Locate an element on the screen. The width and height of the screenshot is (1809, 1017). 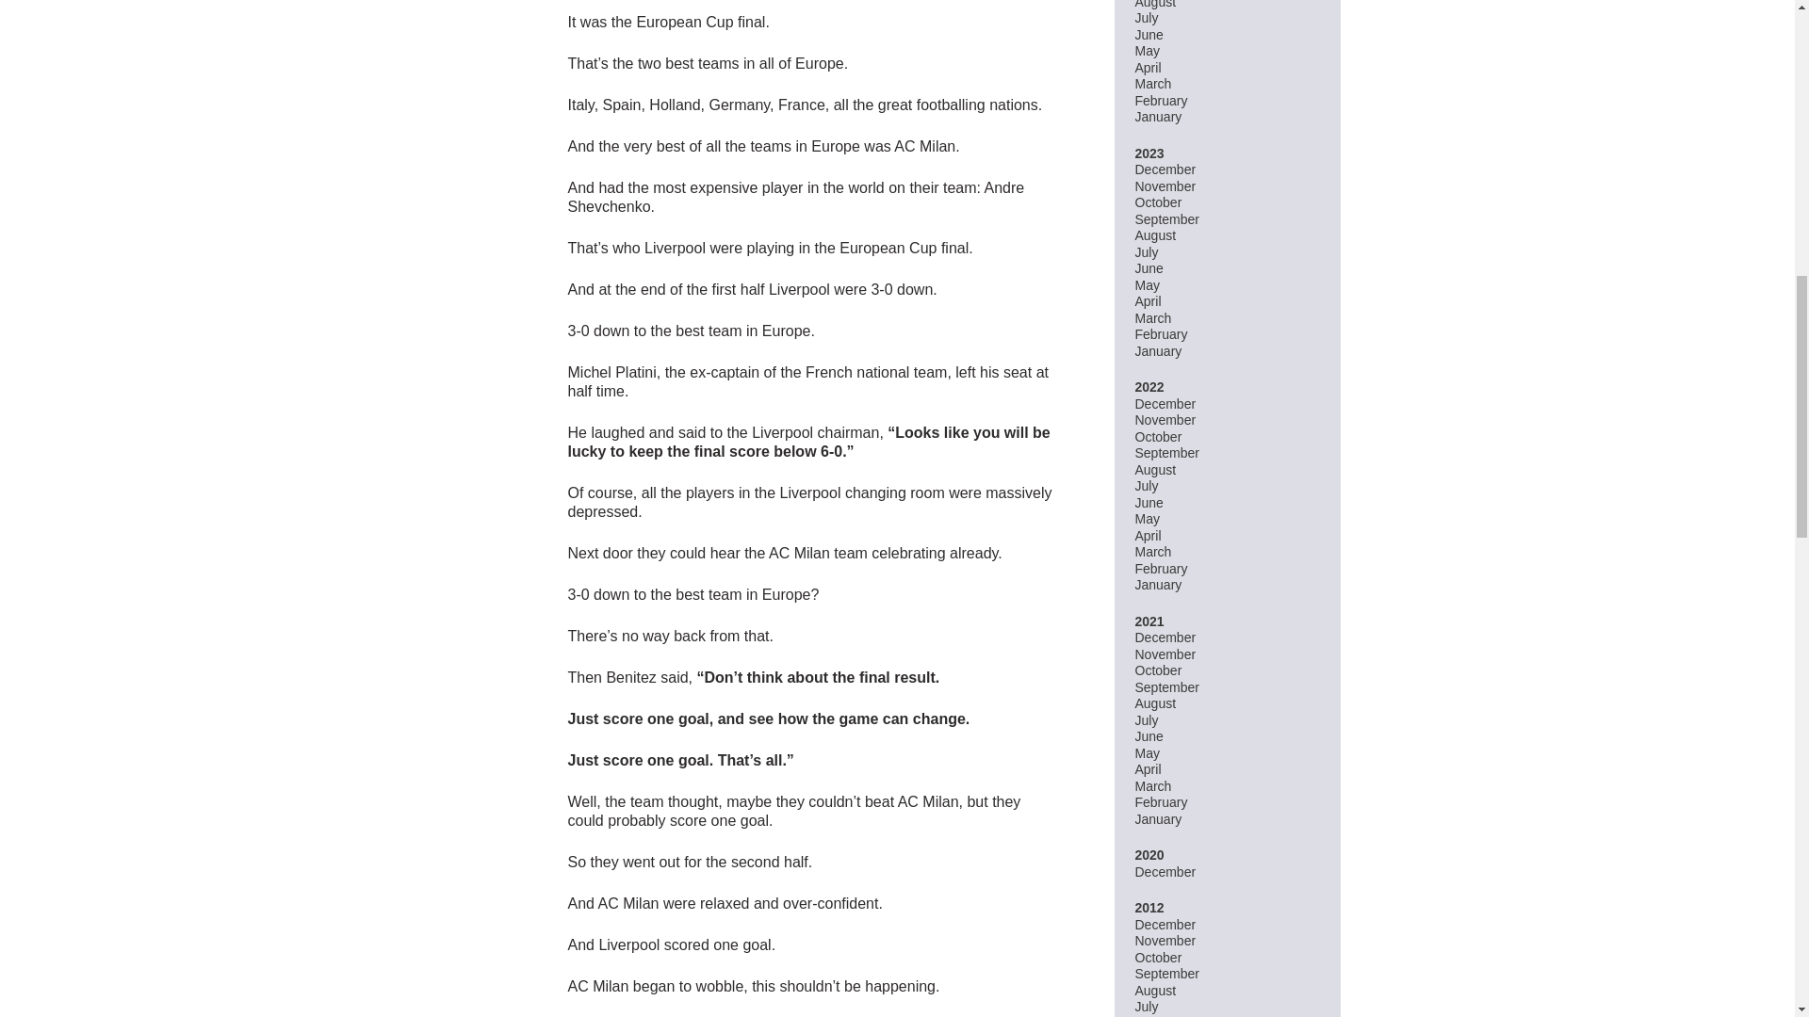
June is located at coordinates (1148, 267).